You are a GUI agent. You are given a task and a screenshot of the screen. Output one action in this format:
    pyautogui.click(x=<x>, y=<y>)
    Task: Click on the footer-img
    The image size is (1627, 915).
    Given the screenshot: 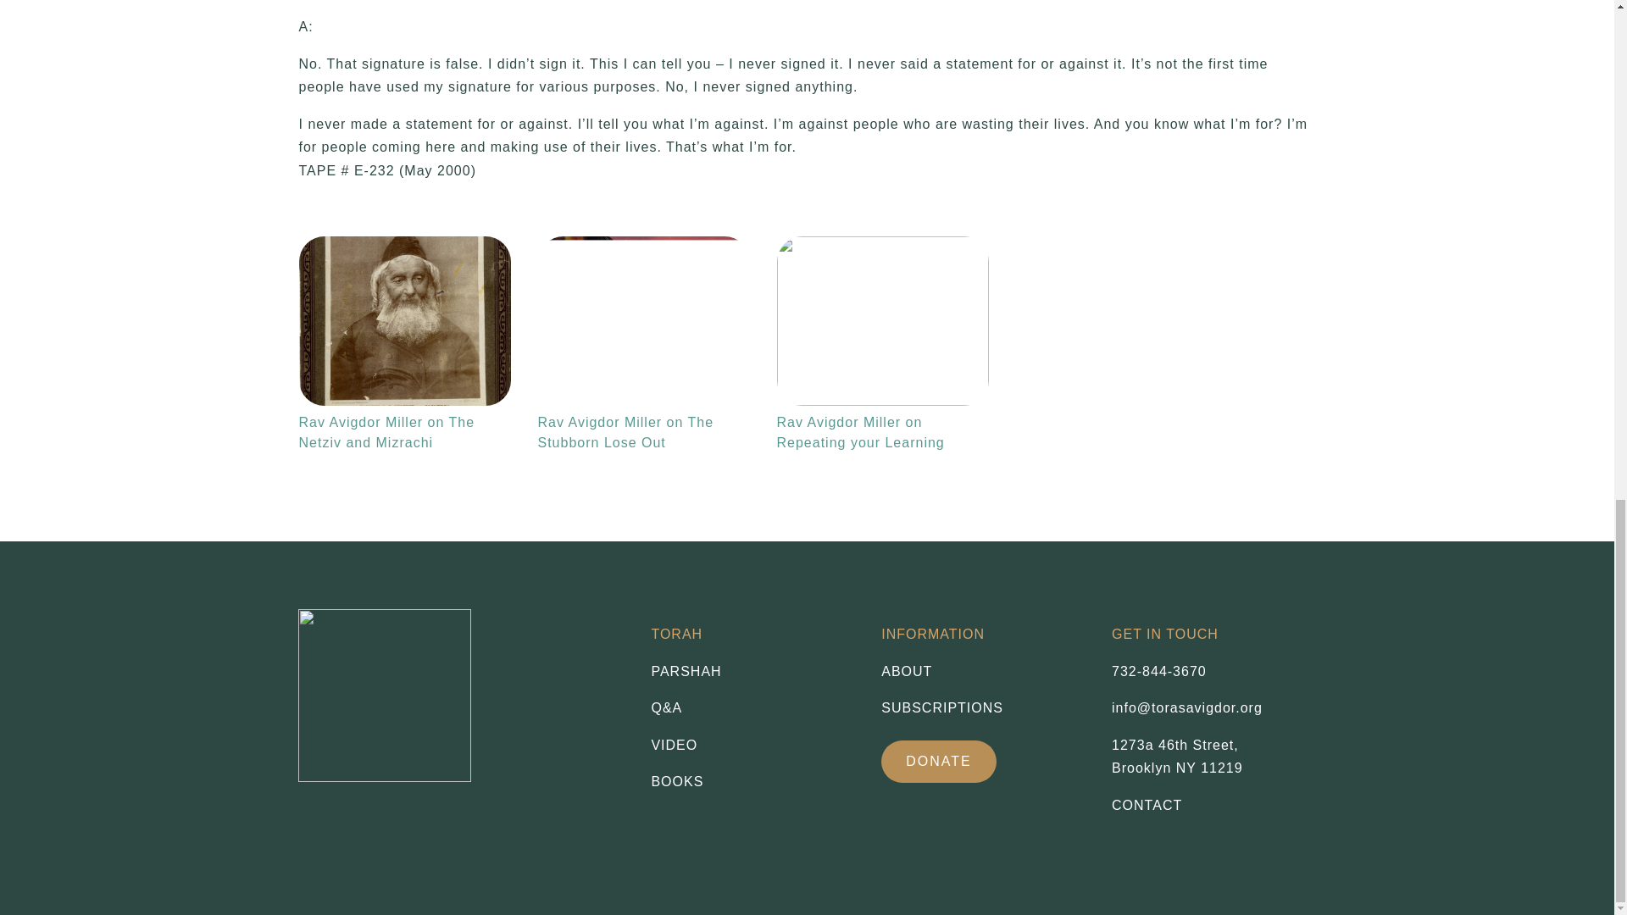 What is the action you would take?
    pyautogui.click(x=385, y=696)
    